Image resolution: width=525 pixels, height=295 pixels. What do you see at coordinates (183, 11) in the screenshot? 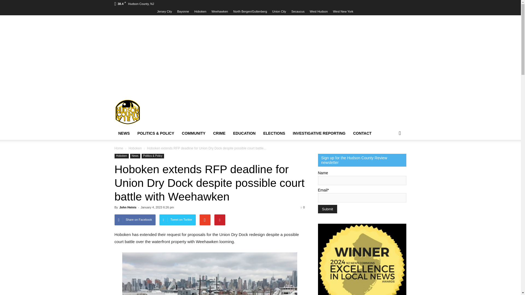
I see `Bayonne` at bounding box center [183, 11].